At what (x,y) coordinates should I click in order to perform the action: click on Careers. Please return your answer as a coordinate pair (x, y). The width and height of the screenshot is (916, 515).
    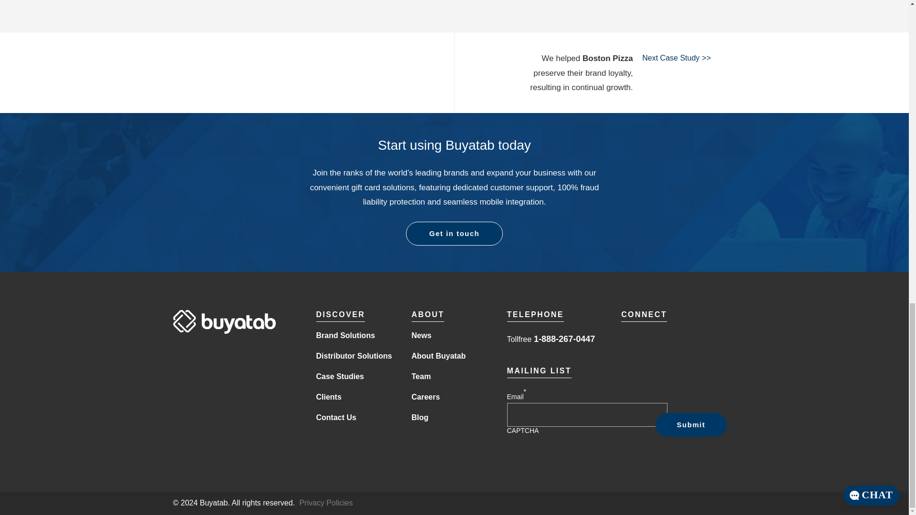
    Looking at the image, I should click on (426, 398).